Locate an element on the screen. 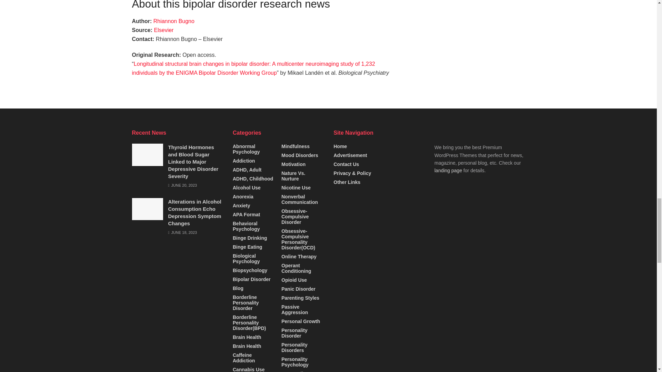 This screenshot has height=372, width=662. Alcohol Use is located at coordinates (247, 187).